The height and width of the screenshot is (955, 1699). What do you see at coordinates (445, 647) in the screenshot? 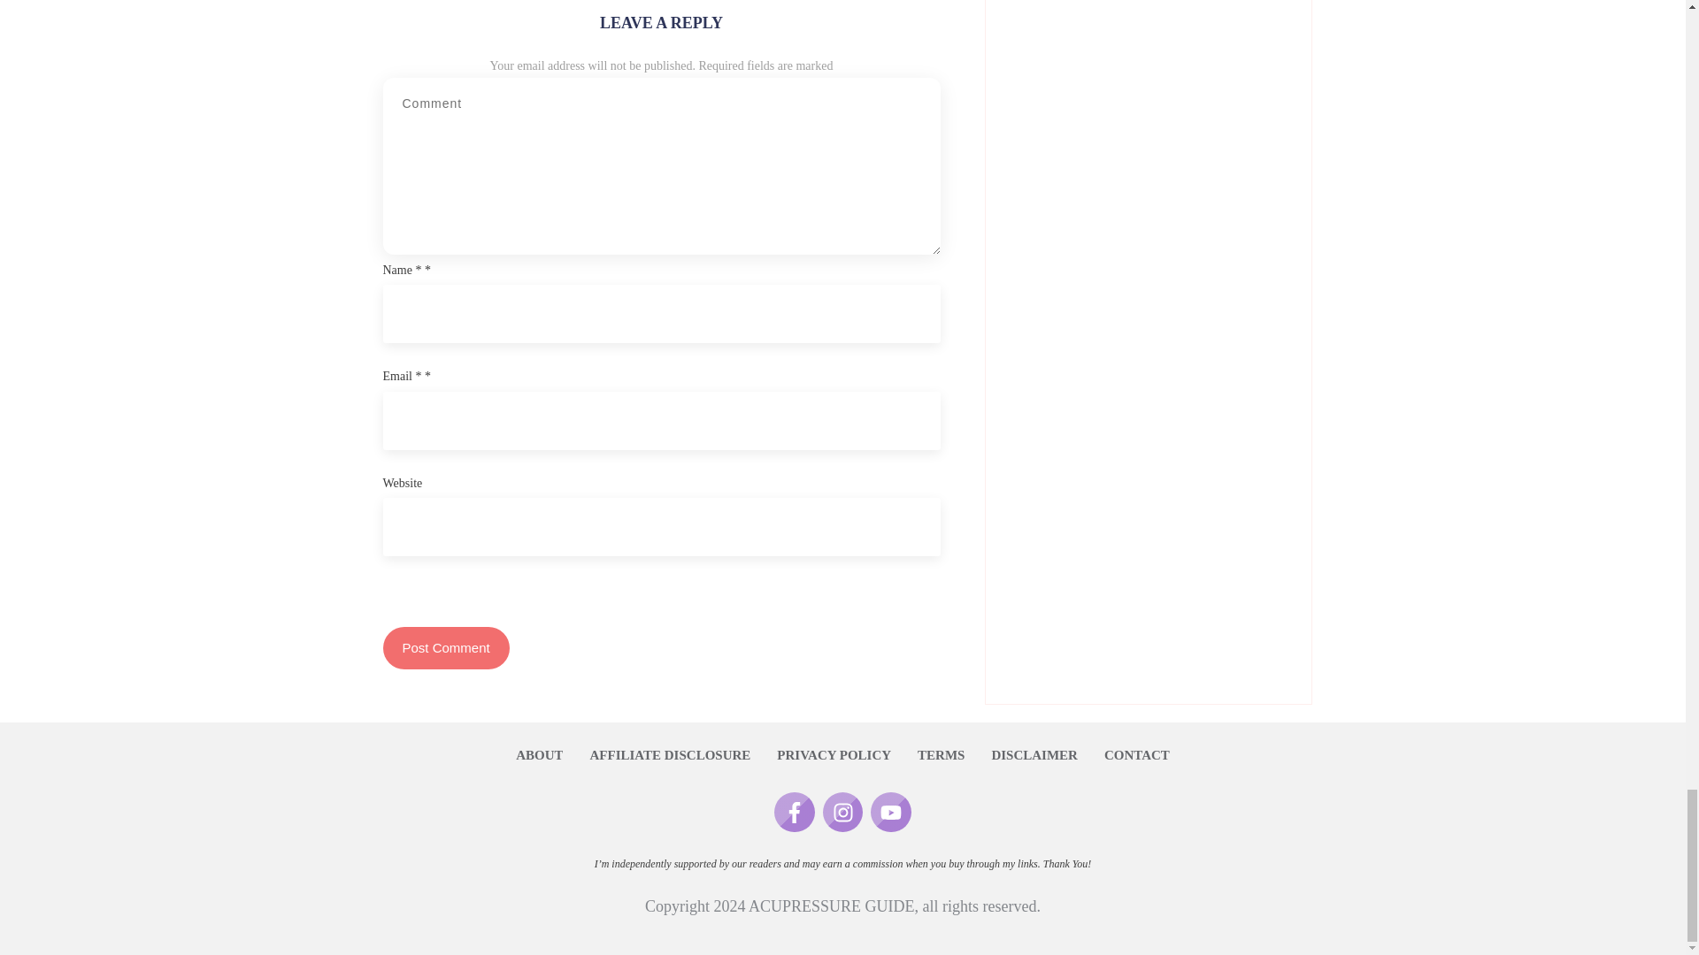
I see `Post Comment` at bounding box center [445, 647].